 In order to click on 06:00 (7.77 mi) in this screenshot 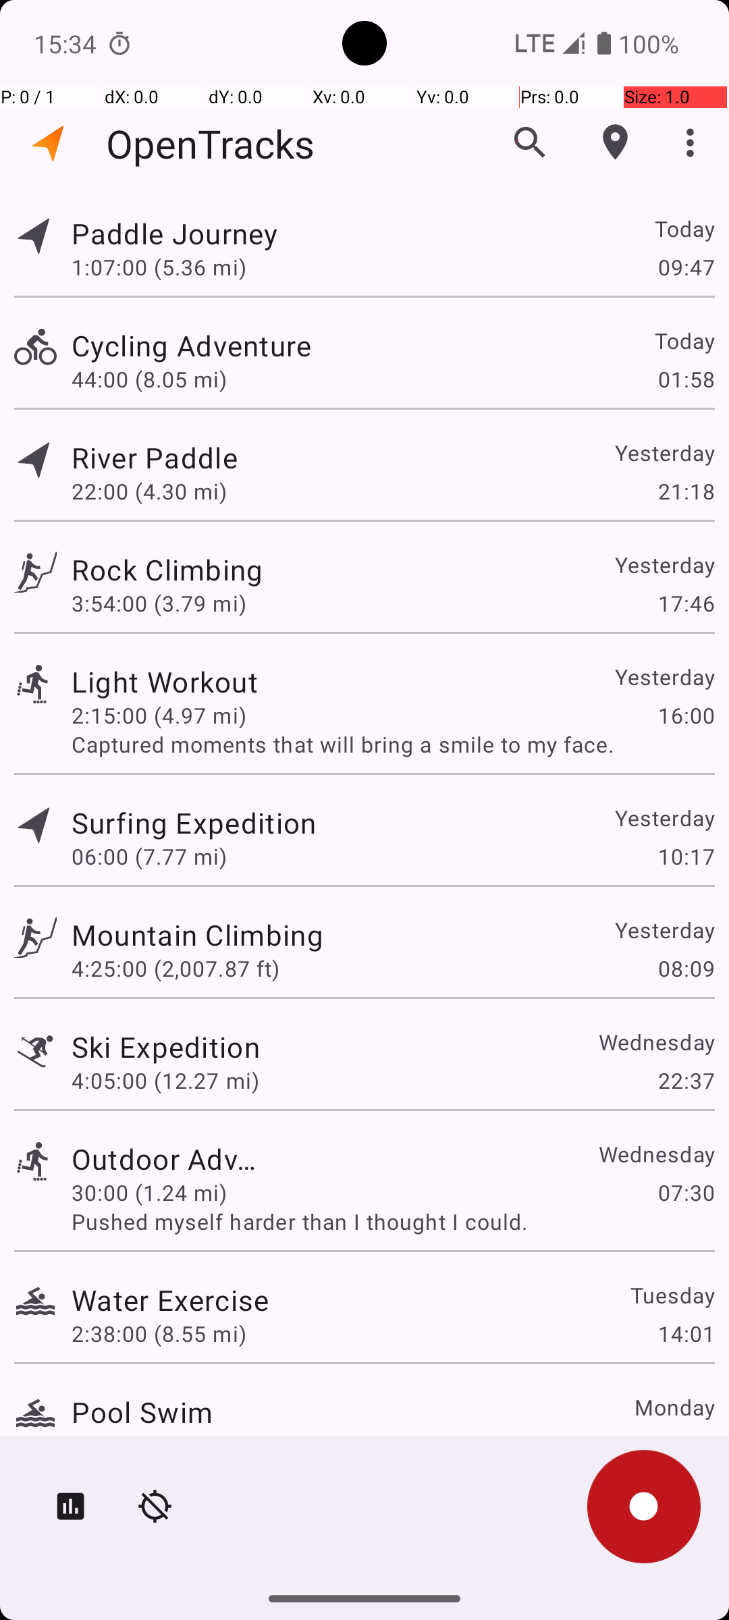, I will do `click(149, 856)`.